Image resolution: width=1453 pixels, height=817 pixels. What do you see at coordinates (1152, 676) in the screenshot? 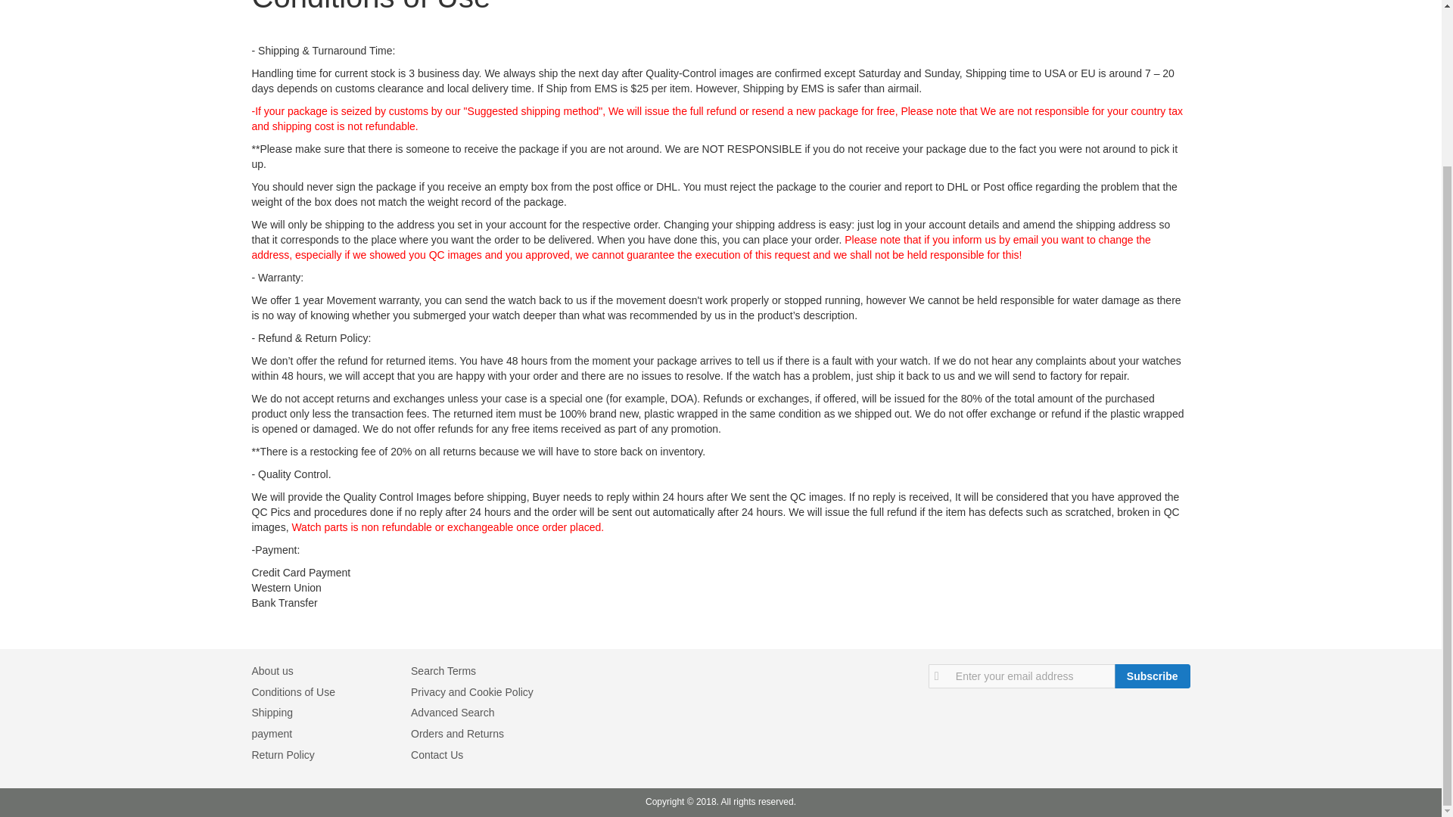
I see `Subscribe` at bounding box center [1152, 676].